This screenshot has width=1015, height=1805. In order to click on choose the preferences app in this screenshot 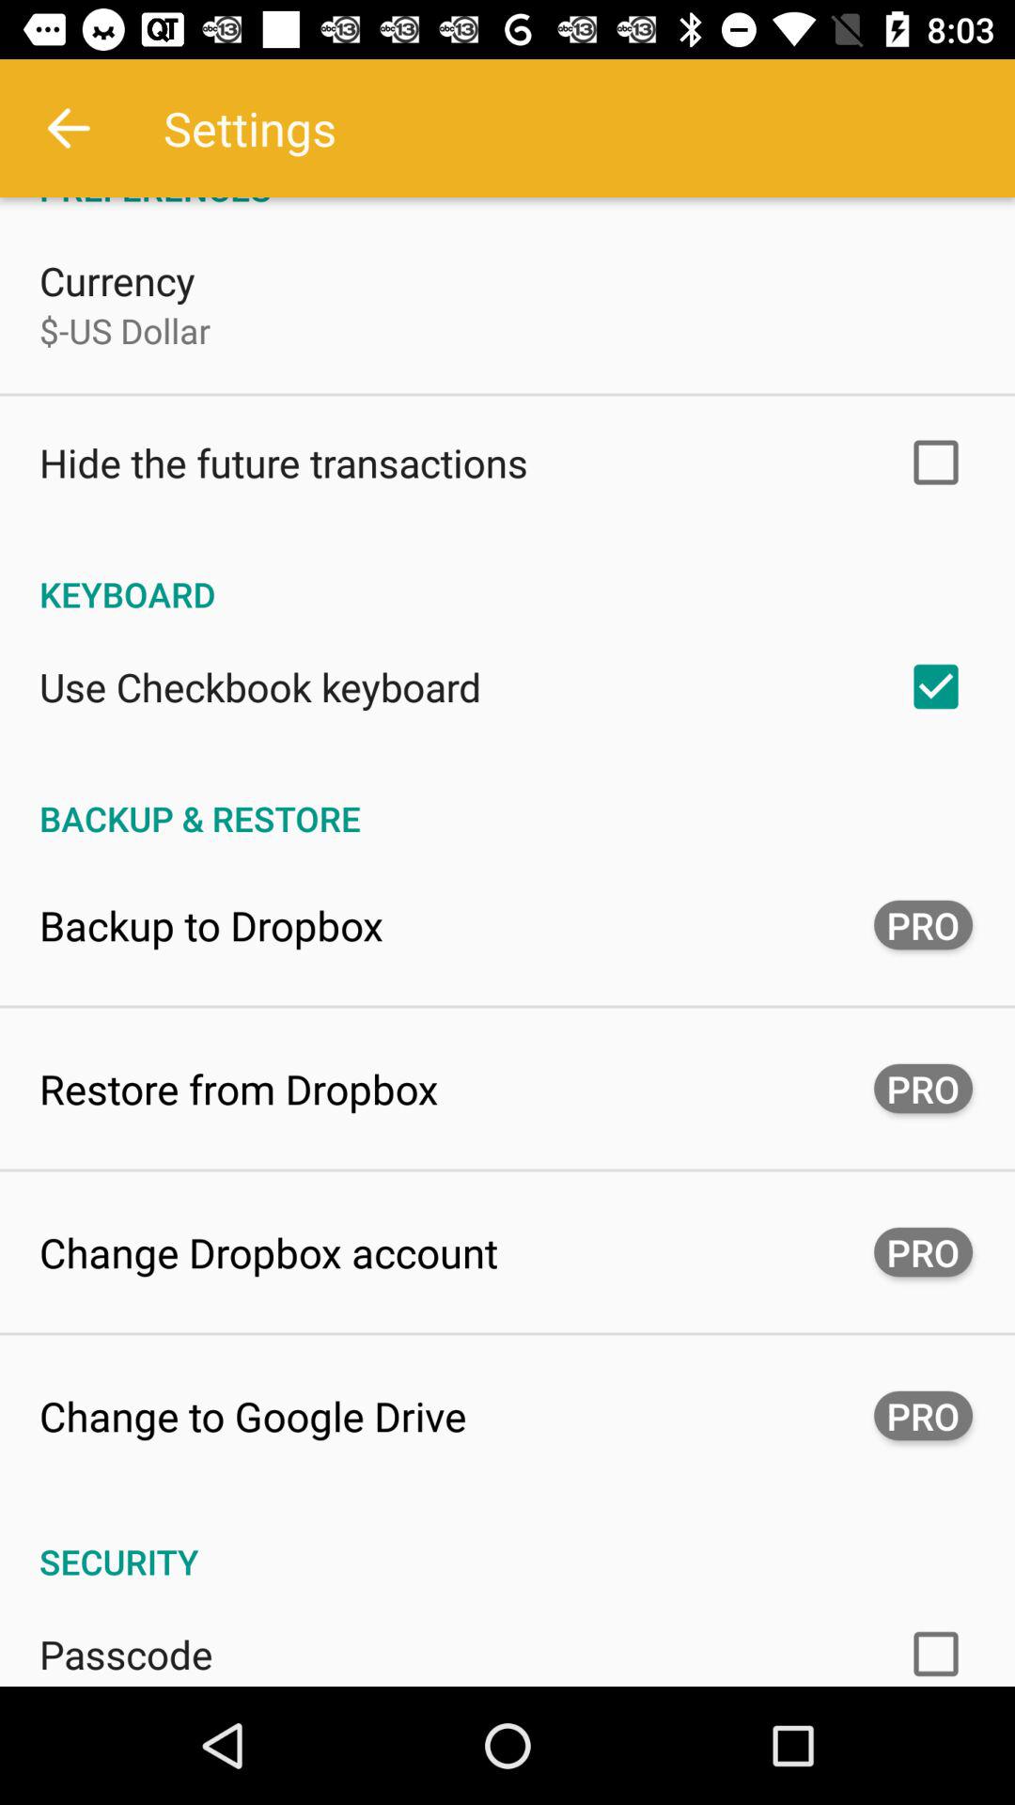, I will do `click(507, 205)`.